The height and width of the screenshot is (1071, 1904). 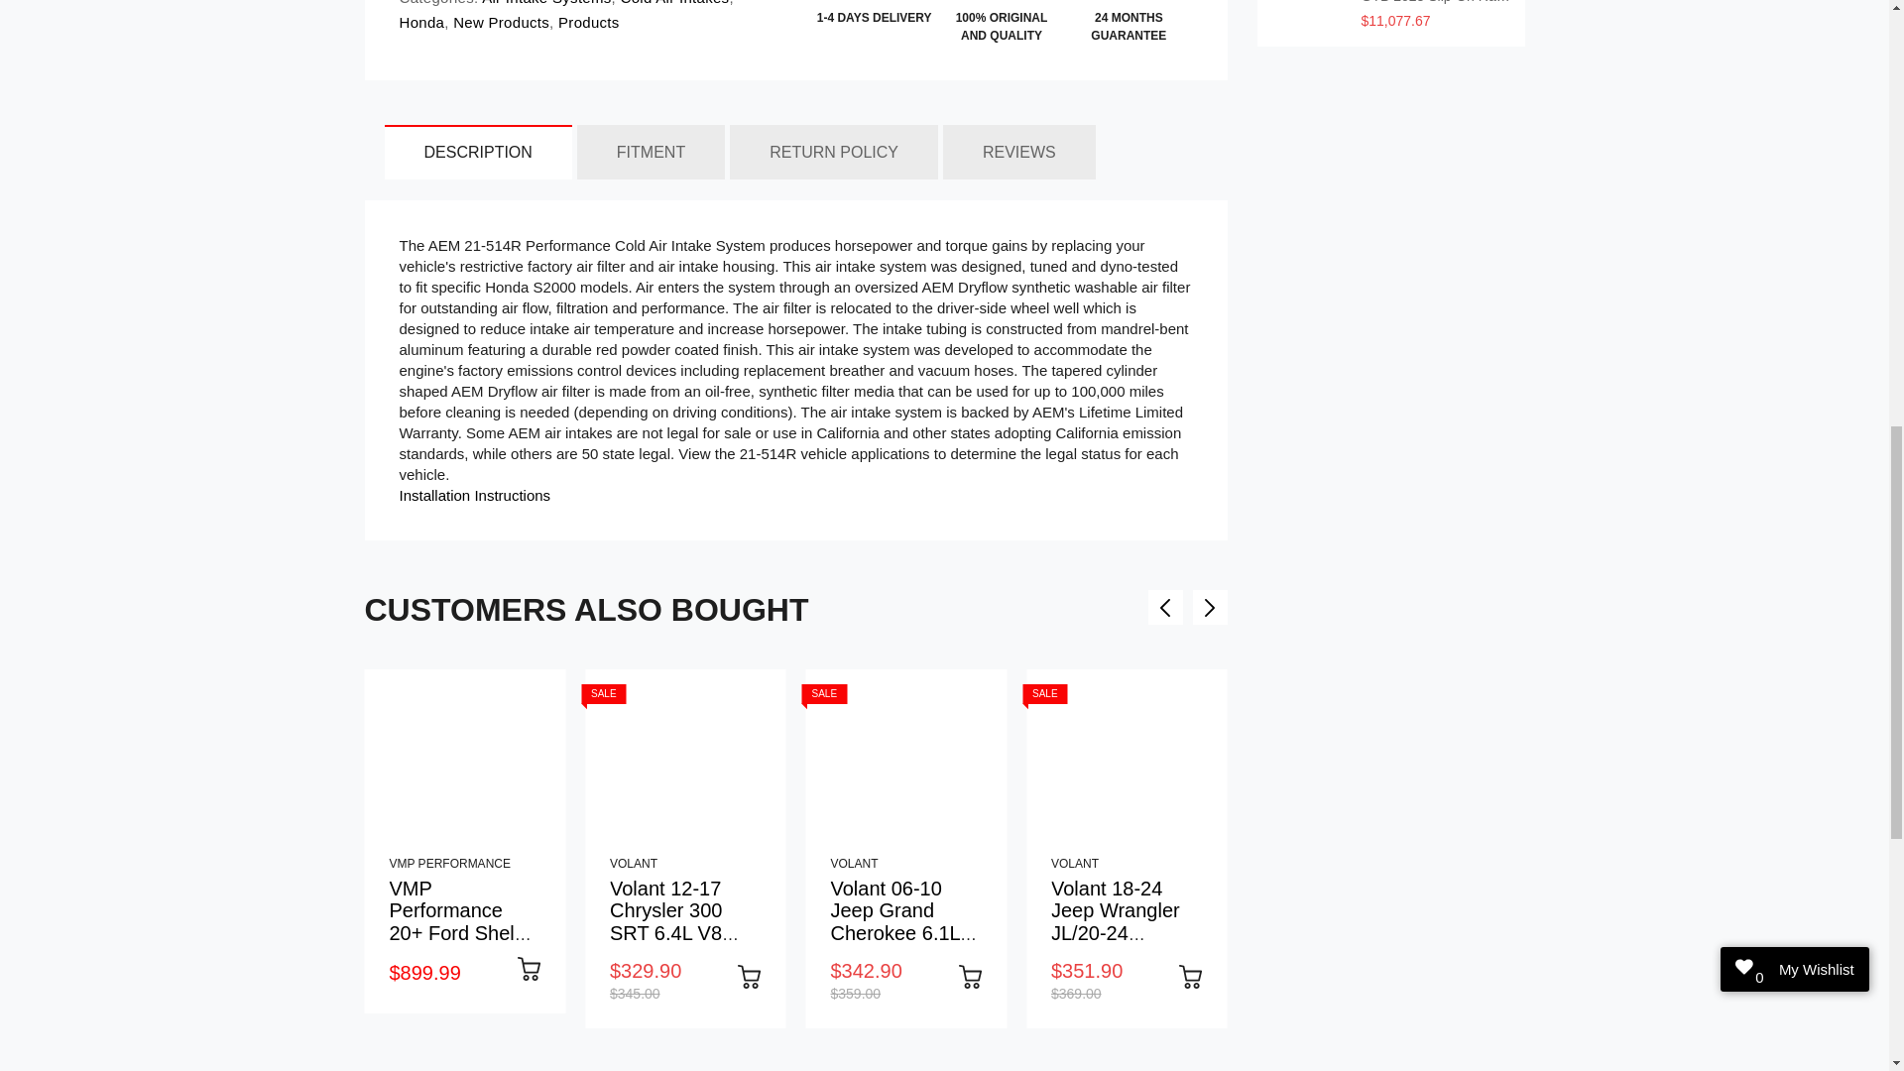 What do you see at coordinates (672, 3) in the screenshot?
I see `Cold Air Intakes` at bounding box center [672, 3].